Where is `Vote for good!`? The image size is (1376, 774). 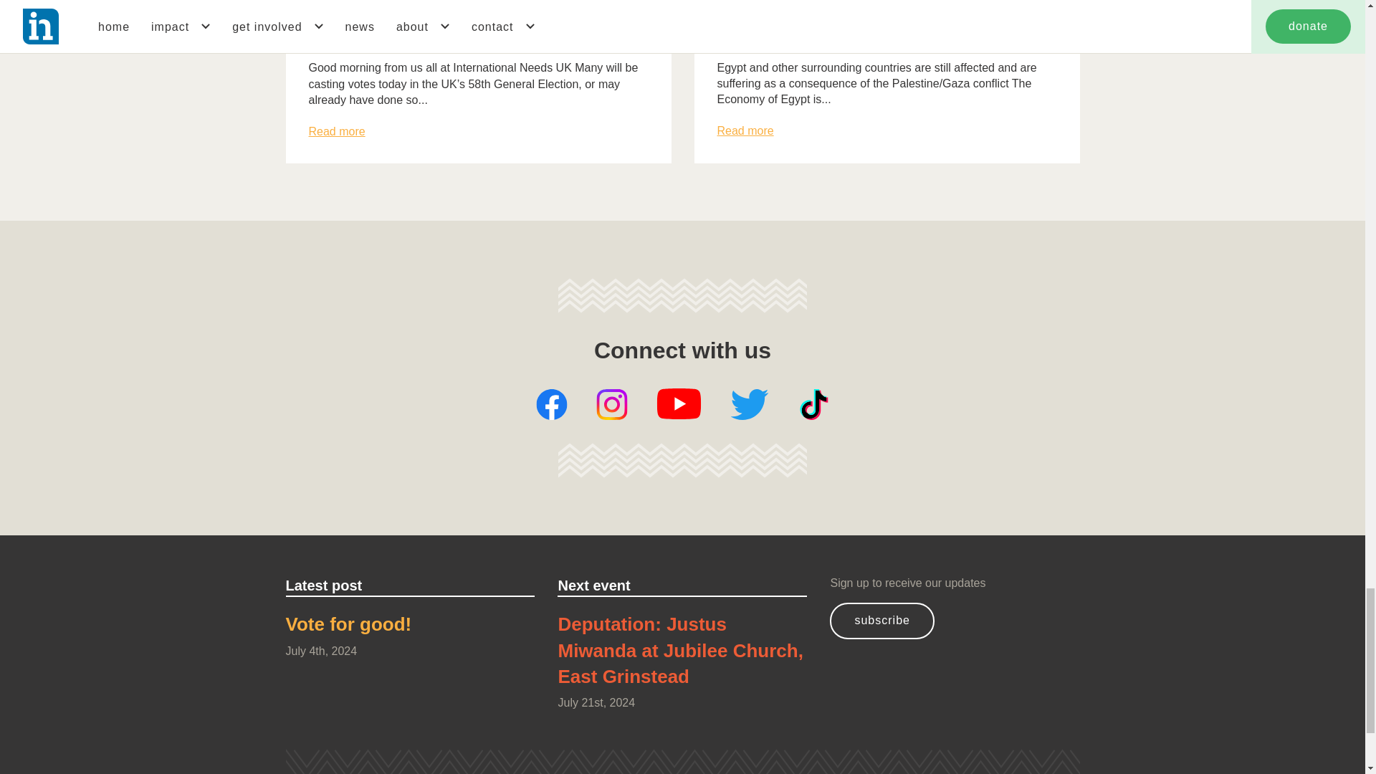
Vote for good! is located at coordinates (410, 627).